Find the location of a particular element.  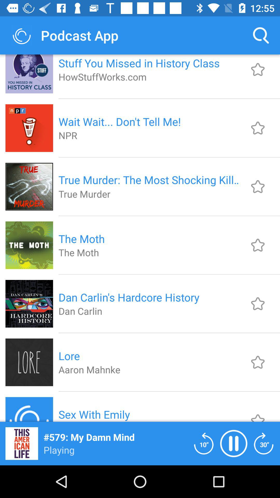

rewind for 10 seconds is located at coordinates (204, 444).